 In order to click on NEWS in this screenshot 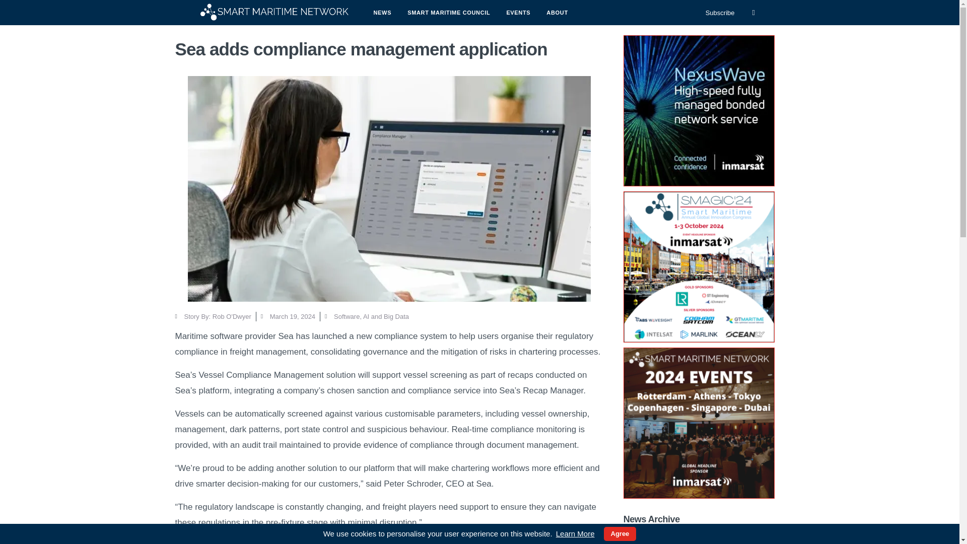, I will do `click(383, 12)`.